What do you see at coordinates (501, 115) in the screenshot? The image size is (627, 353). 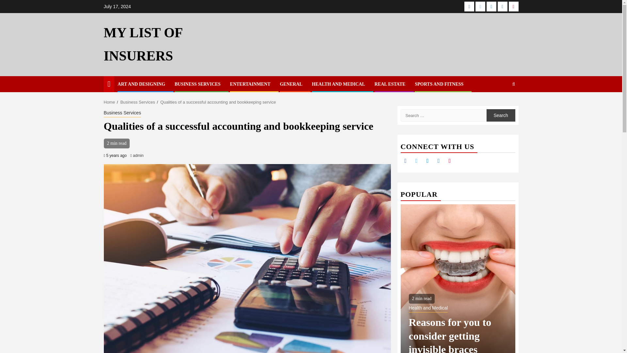 I see `Search` at bounding box center [501, 115].